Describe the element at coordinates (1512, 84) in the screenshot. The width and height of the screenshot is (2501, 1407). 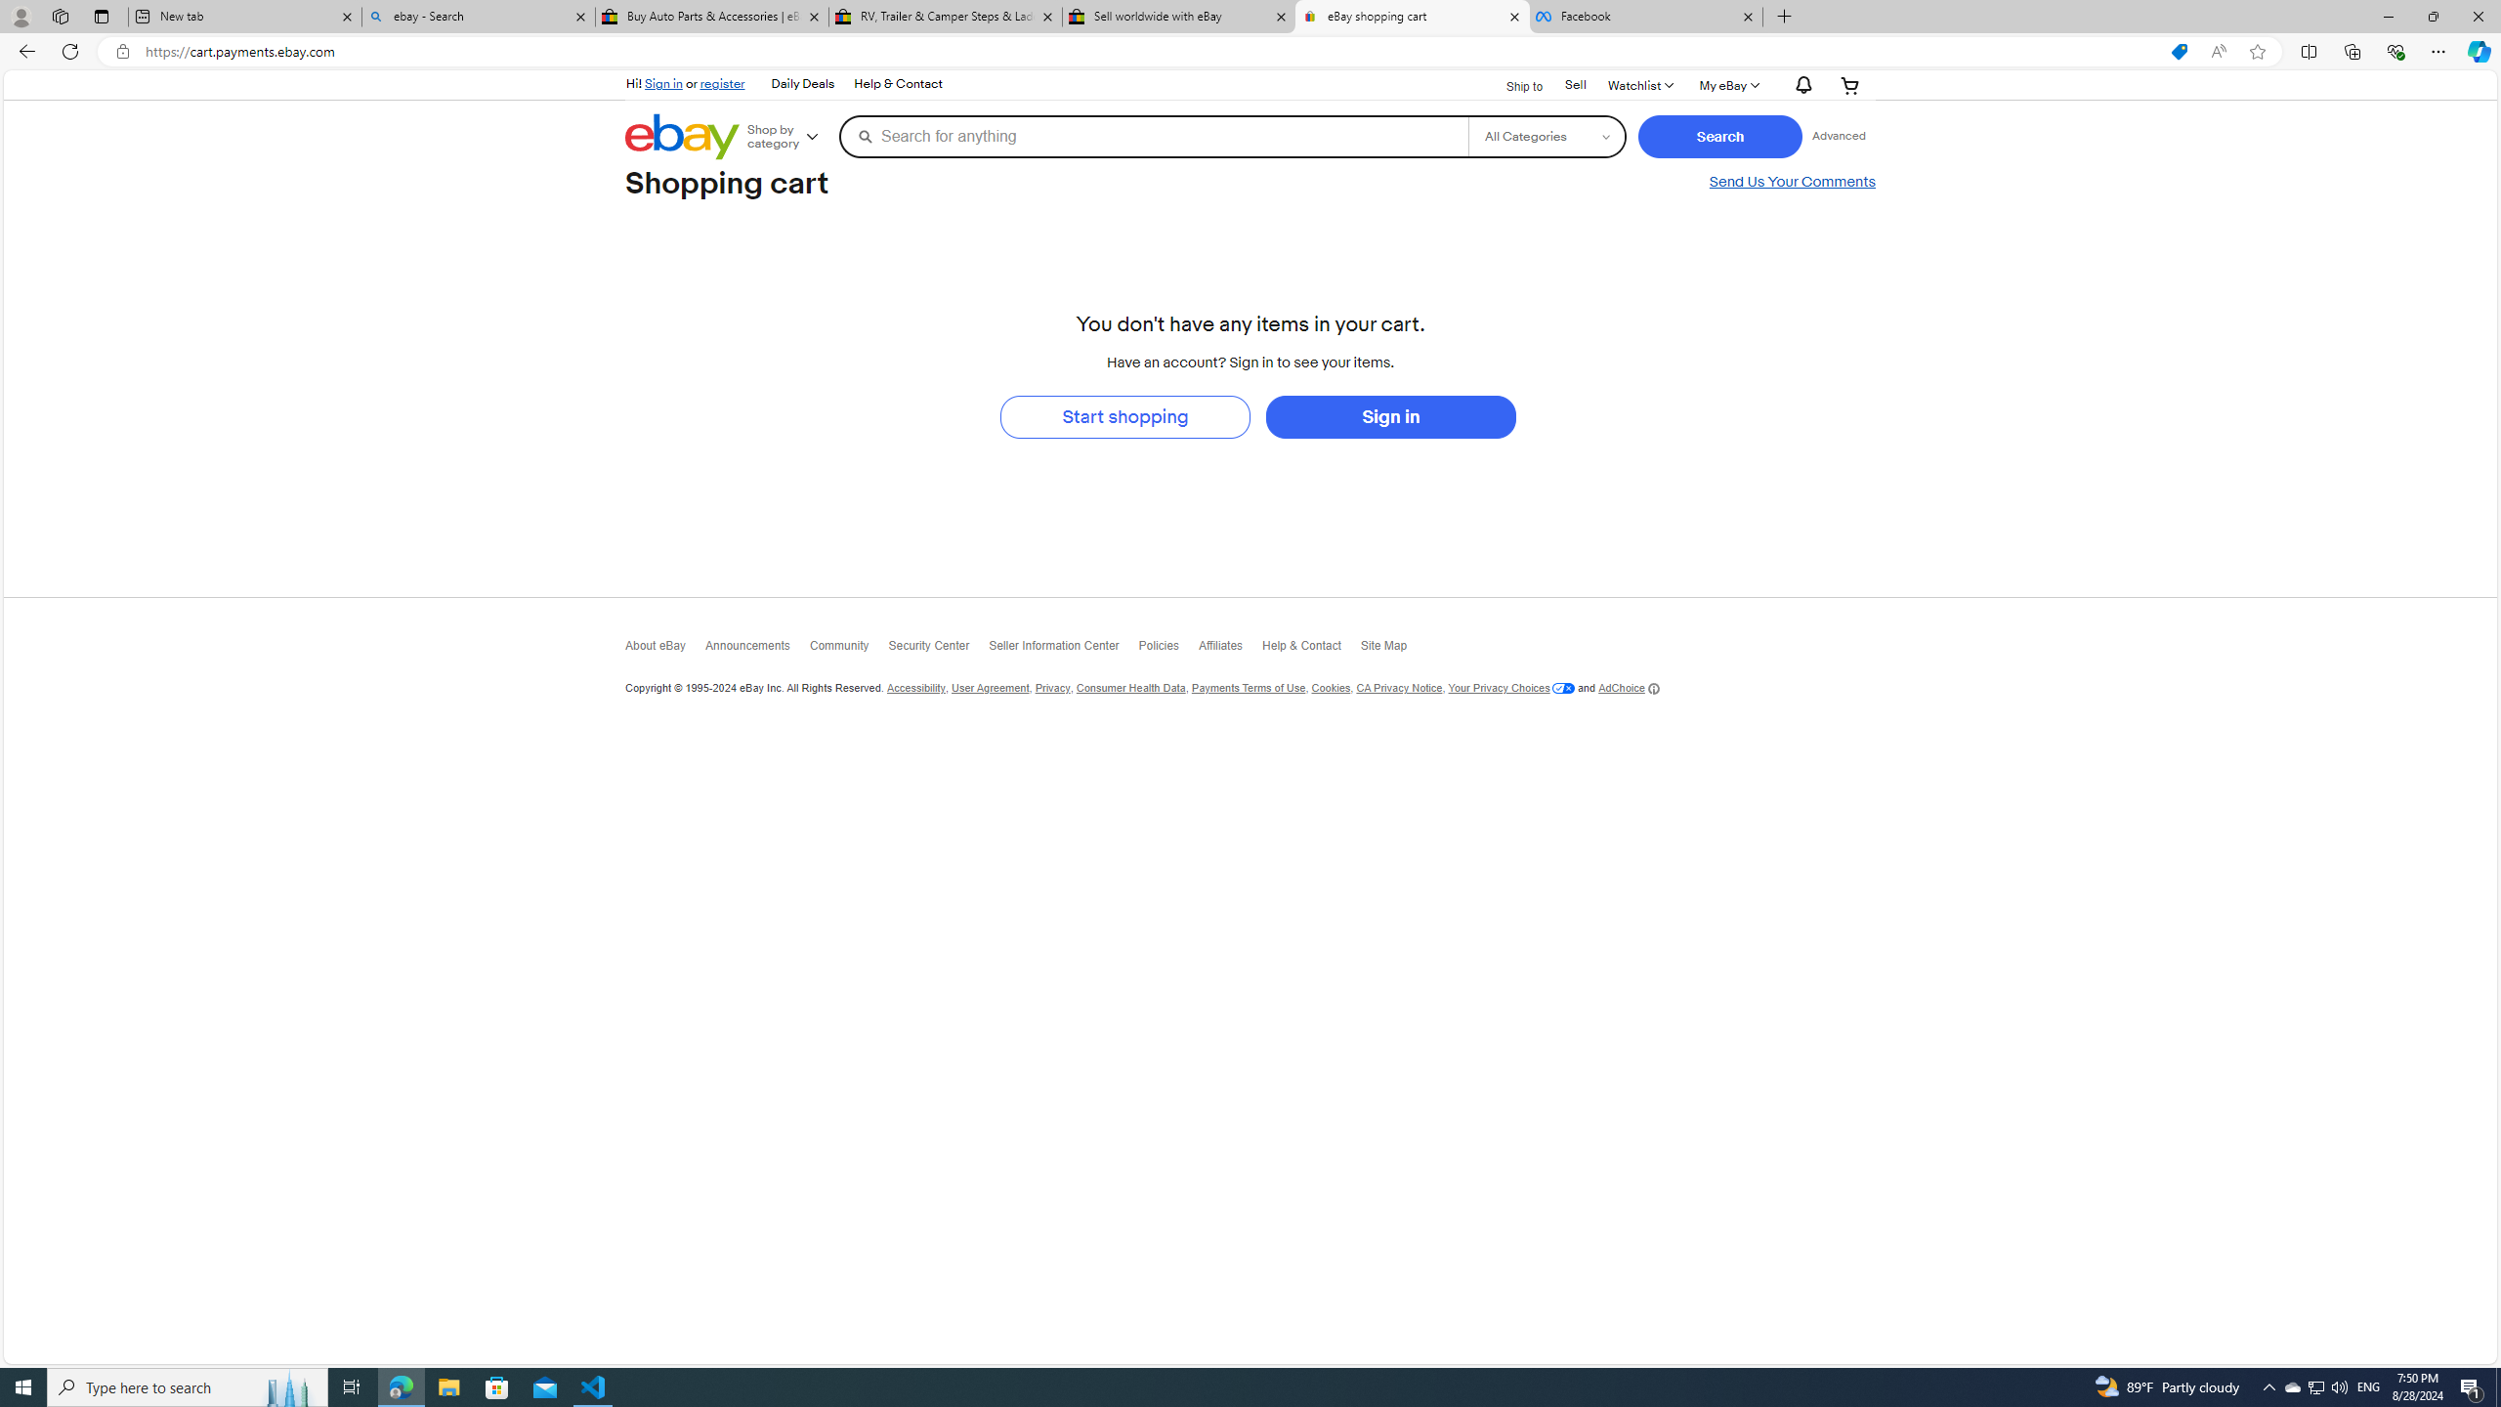
I see `Ship to` at that location.